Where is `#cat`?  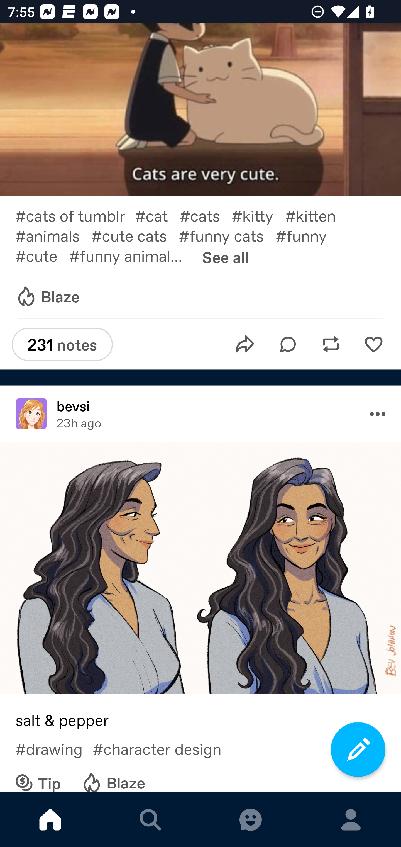
#cat is located at coordinates (157, 215).